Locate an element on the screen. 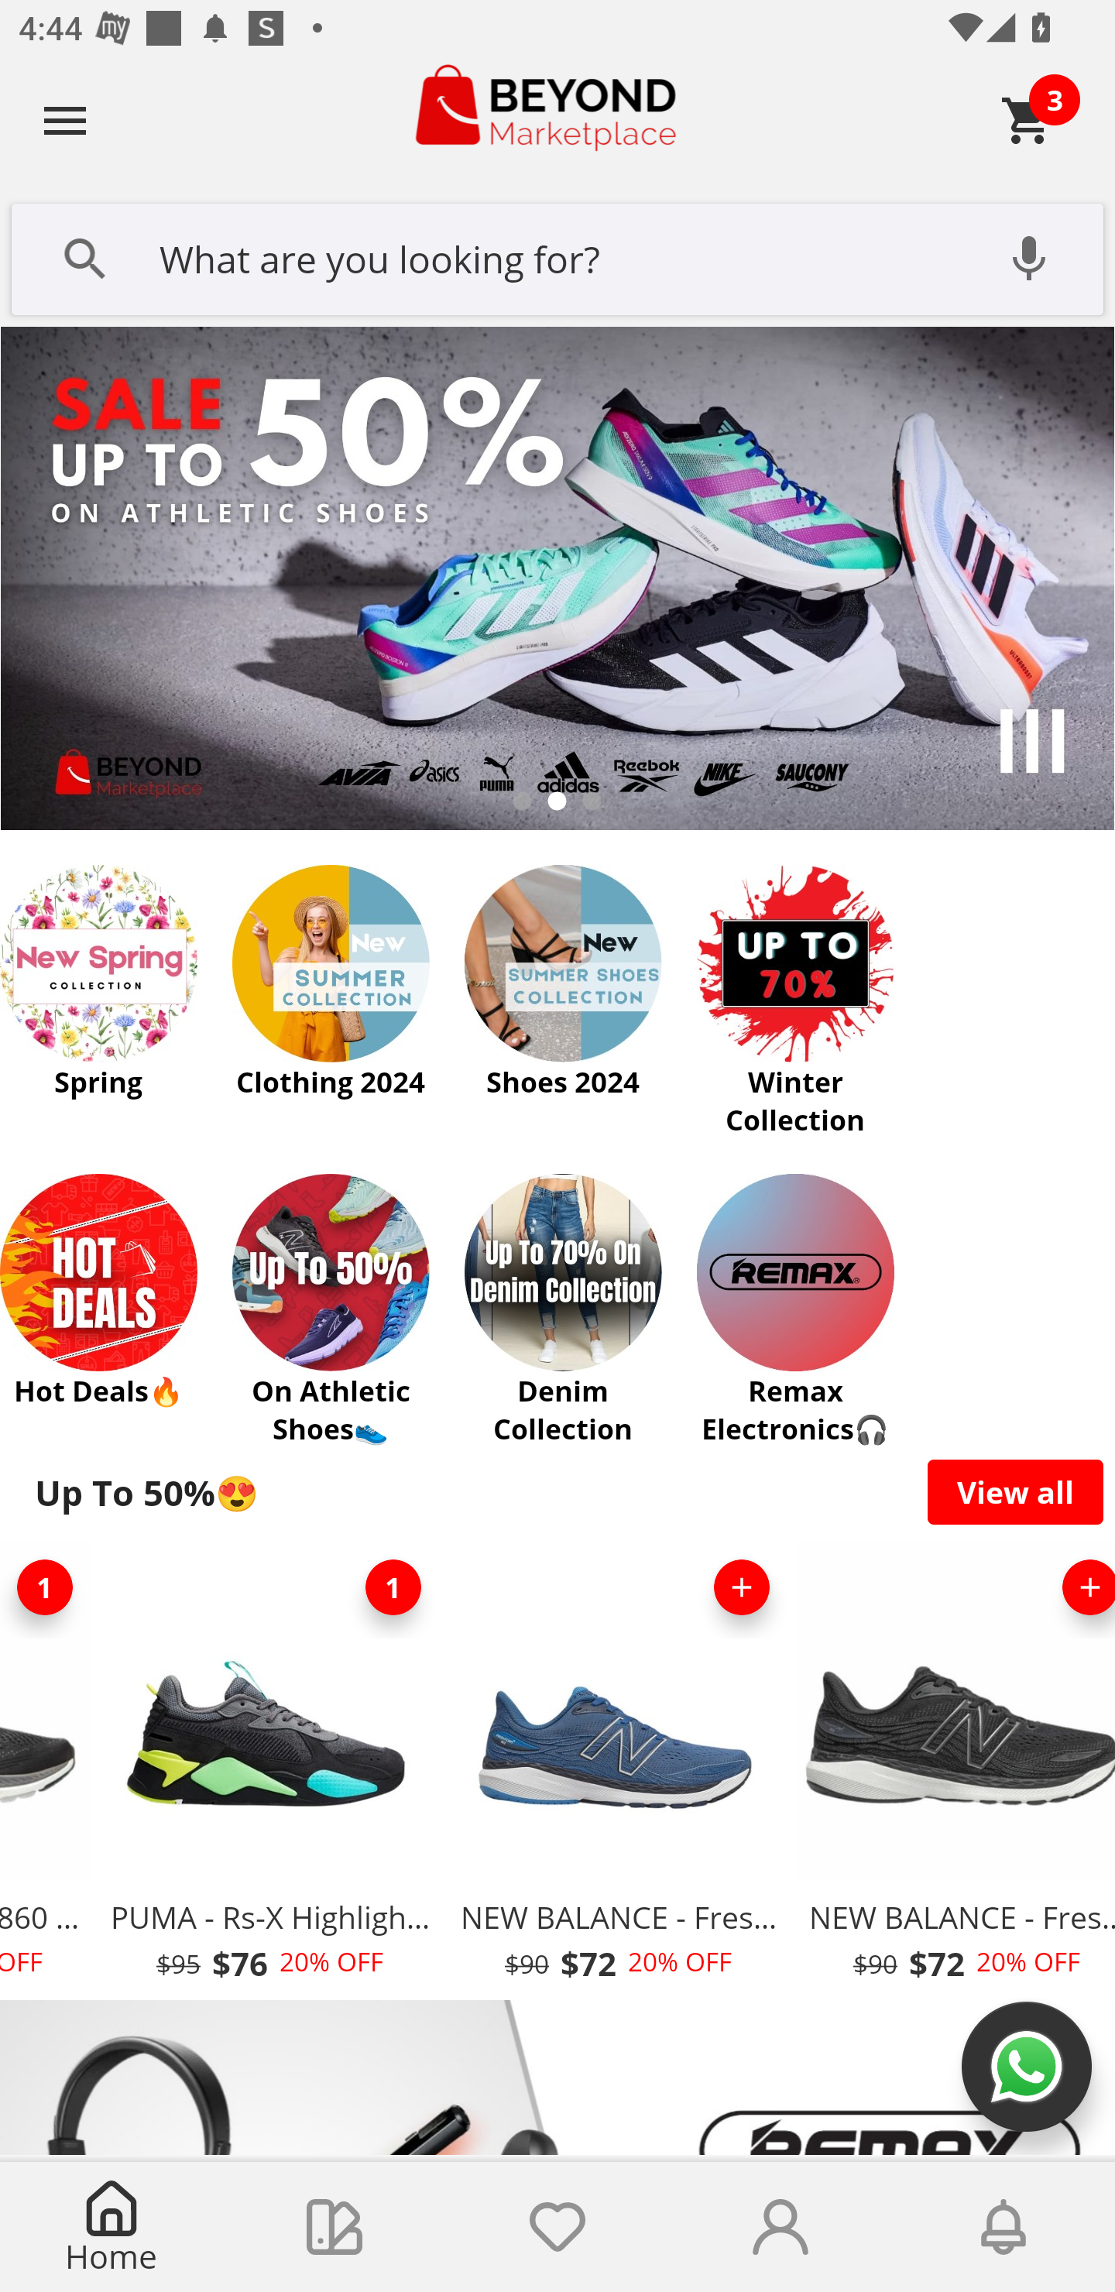 The image size is (1115, 2292). What are you looking for? is located at coordinates (557, 256).